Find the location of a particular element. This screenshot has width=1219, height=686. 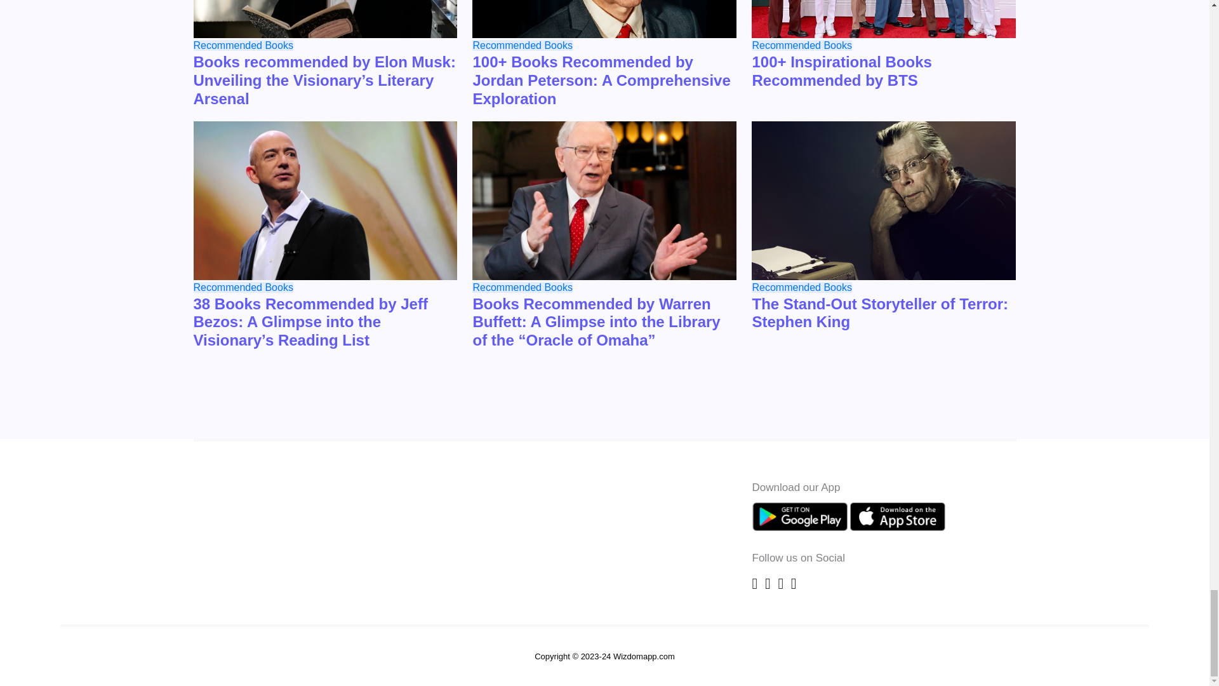

LinkedIn is located at coordinates (794, 583).